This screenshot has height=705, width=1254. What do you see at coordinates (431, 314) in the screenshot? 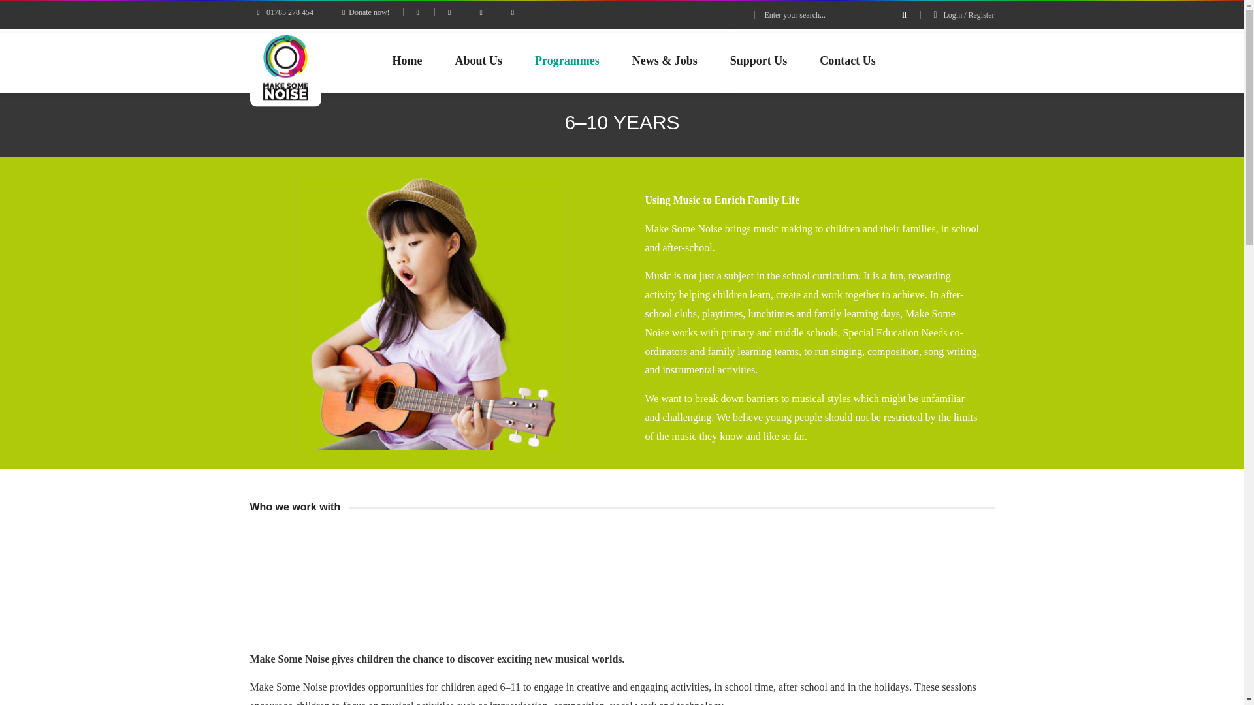
I see `Little Chinese Girl Singing and Playing Ukulele` at bounding box center [431, 314].